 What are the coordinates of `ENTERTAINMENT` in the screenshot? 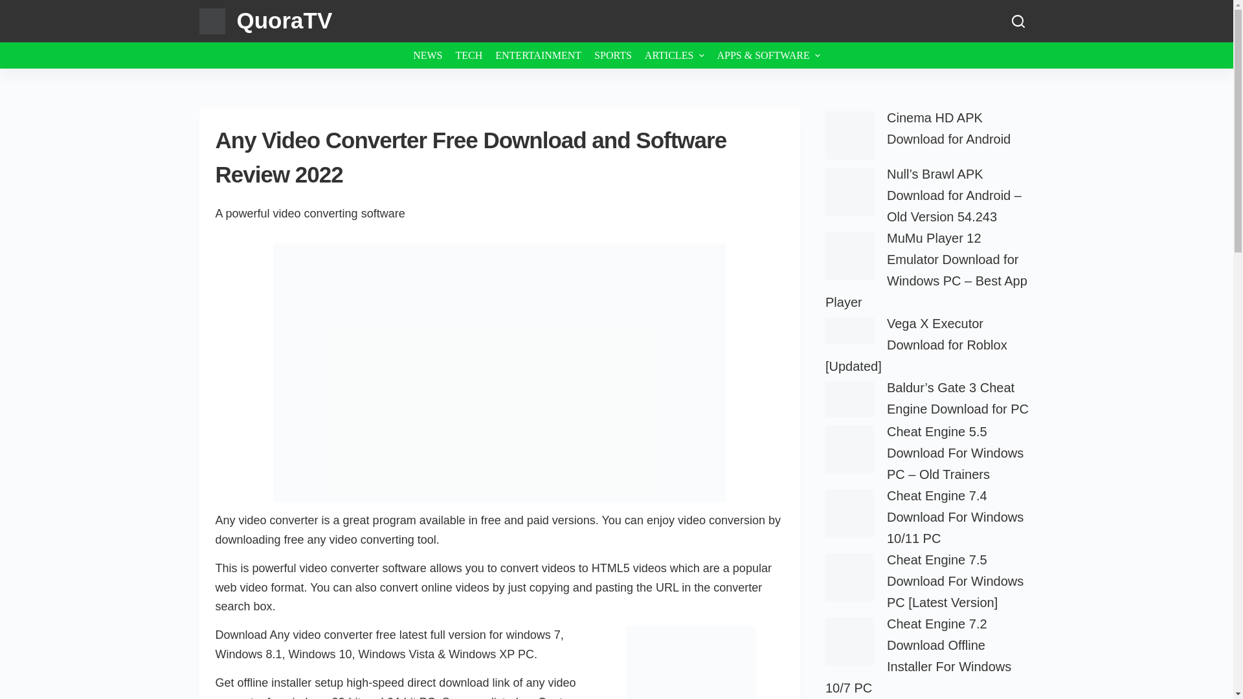 It's located at (538, 55).